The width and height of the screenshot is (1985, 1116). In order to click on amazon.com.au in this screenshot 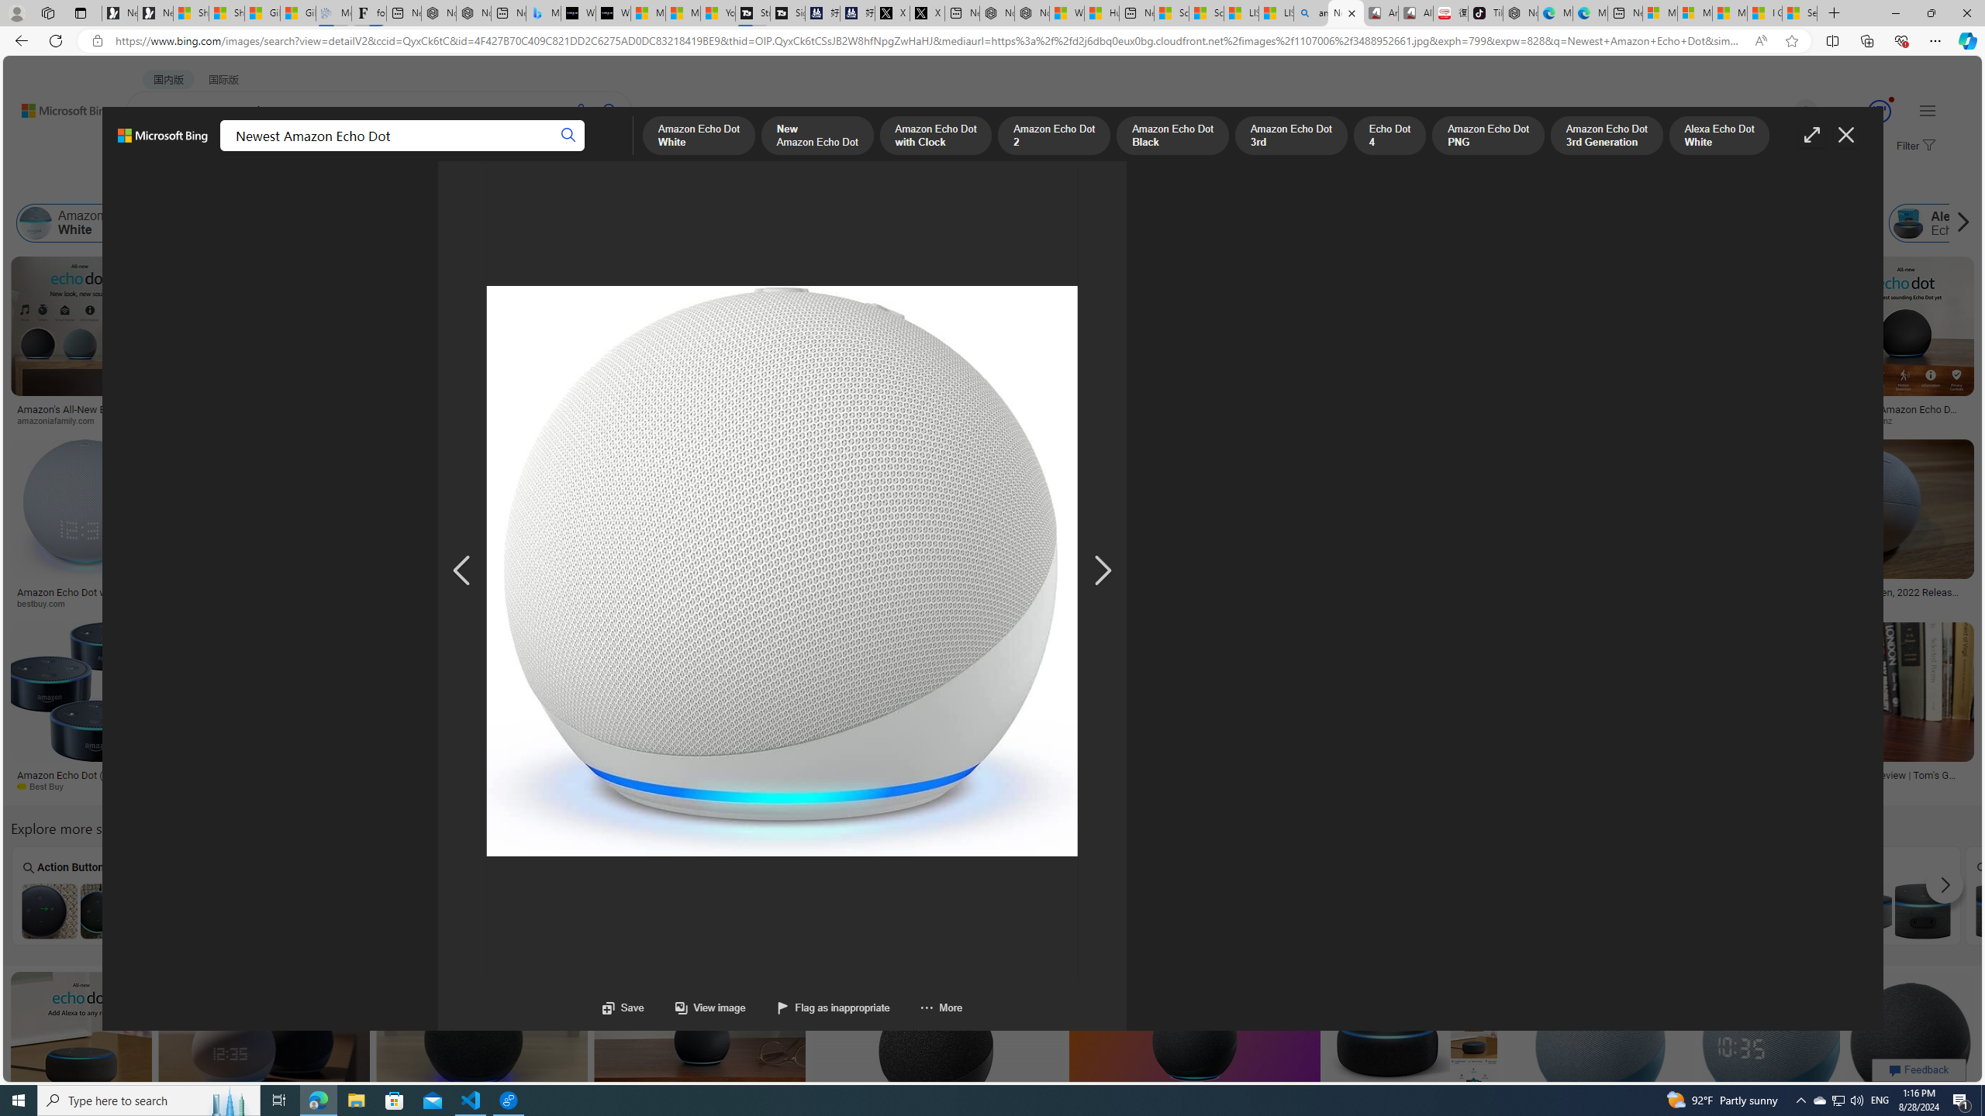, I will do `click(1528, 421)`.